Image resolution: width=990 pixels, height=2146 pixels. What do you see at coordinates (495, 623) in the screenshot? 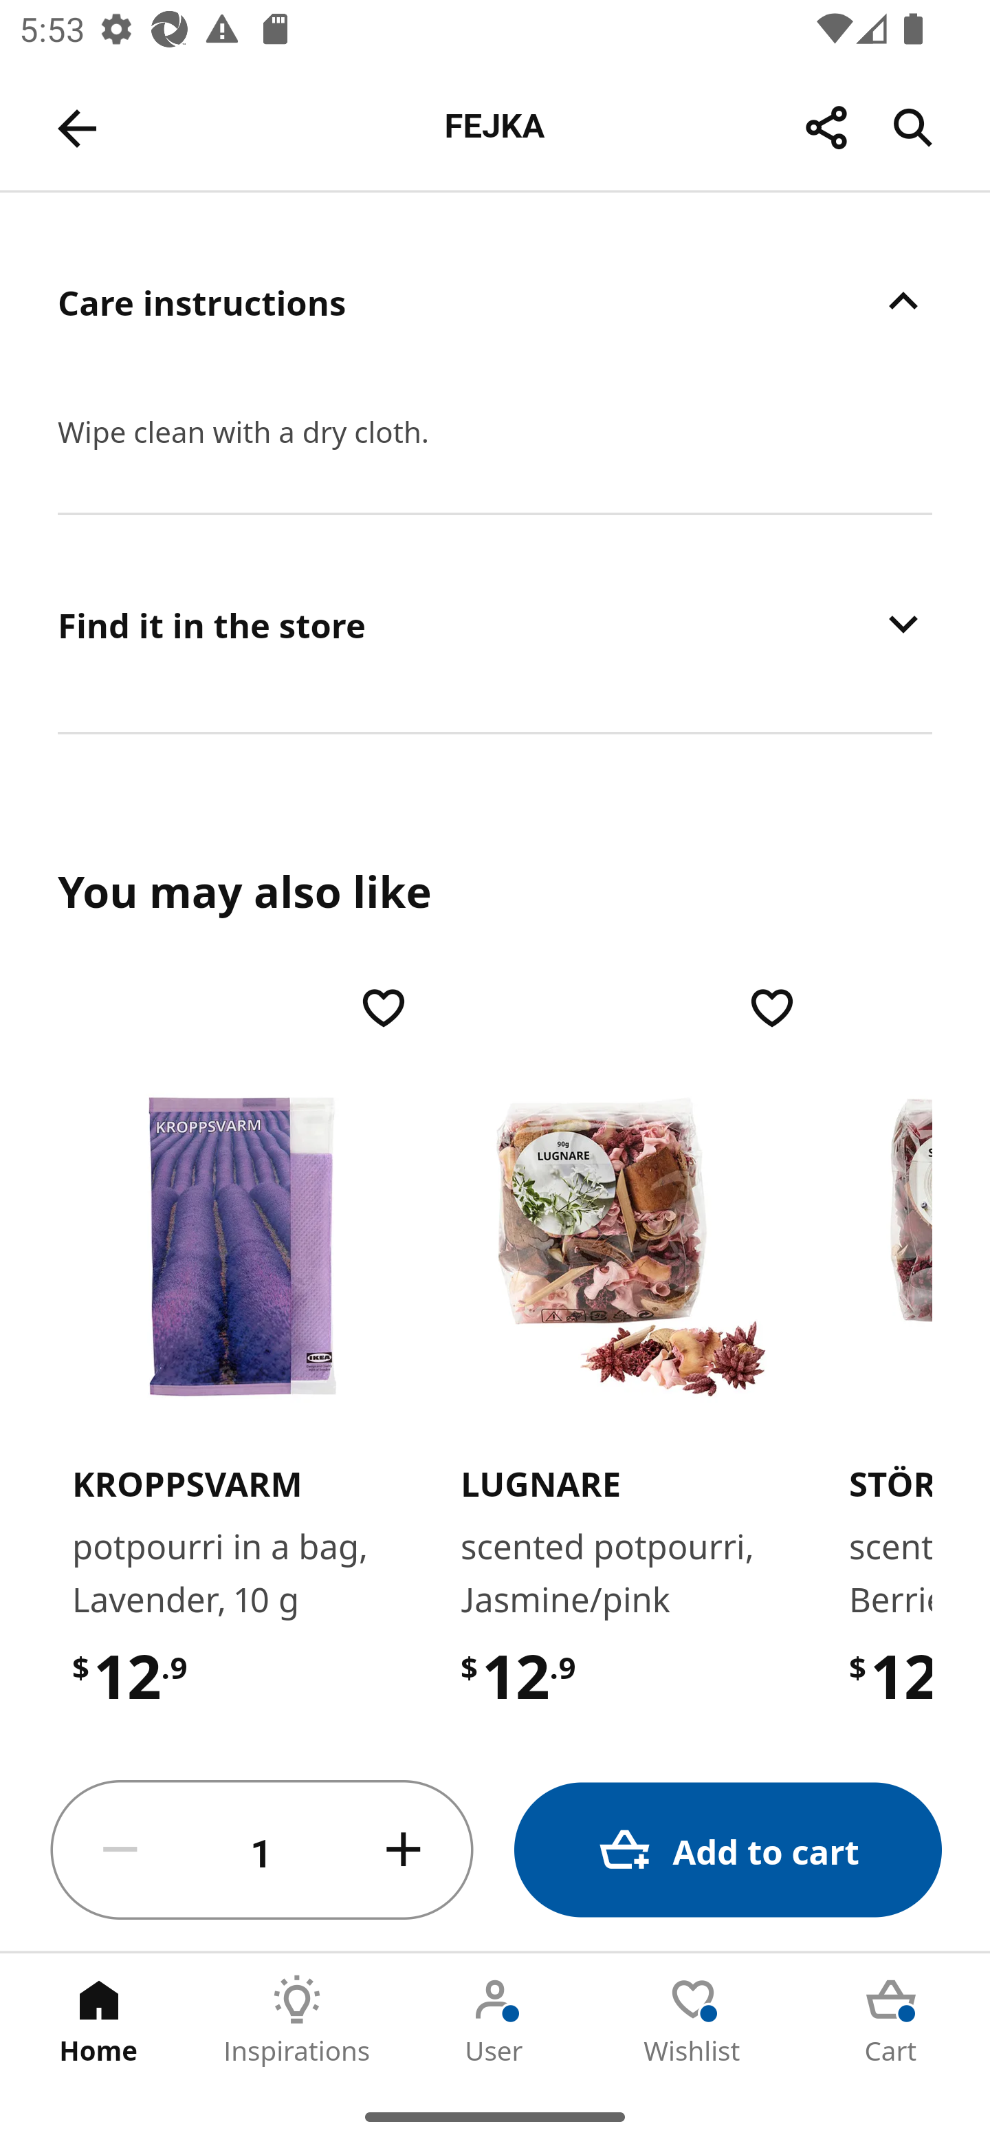
I see `Find it in the store` at bounding box center [495, 623].